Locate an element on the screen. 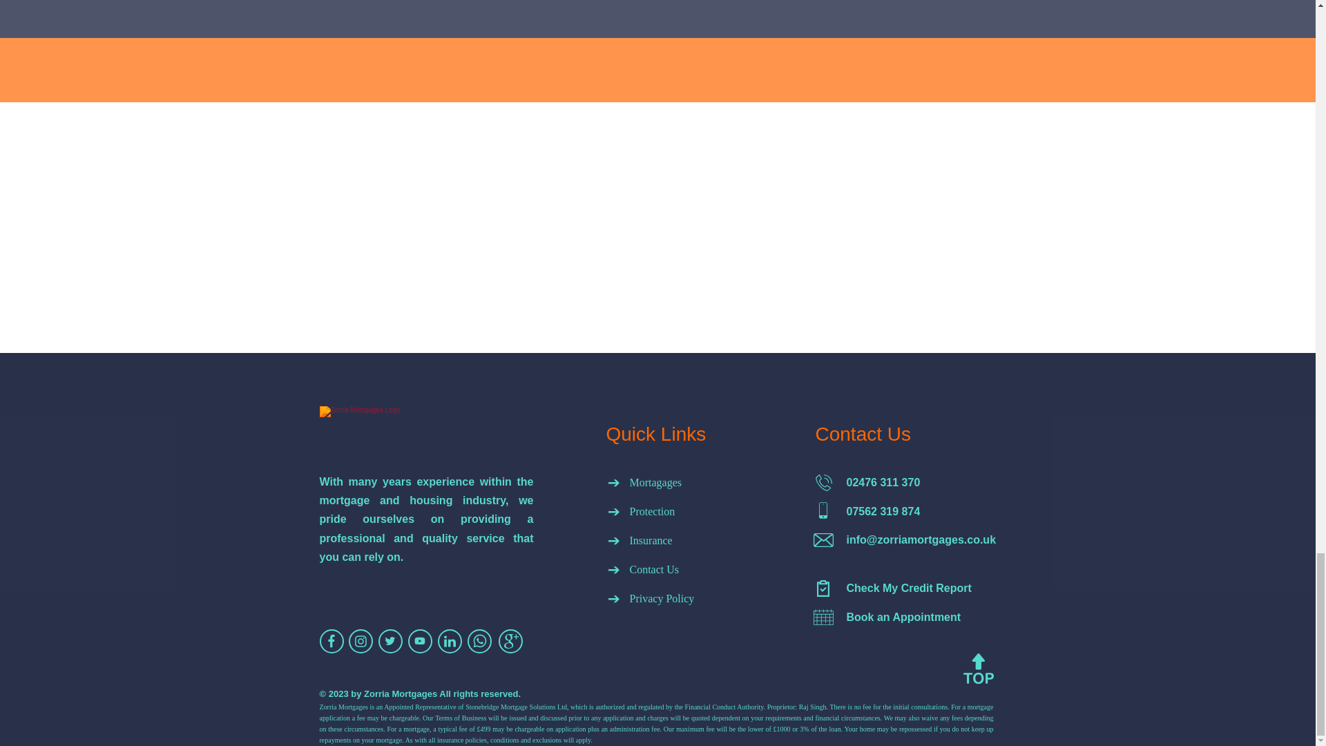 This screenshot has height=746, width=1326. Protection is located at coordinates (677, 511).